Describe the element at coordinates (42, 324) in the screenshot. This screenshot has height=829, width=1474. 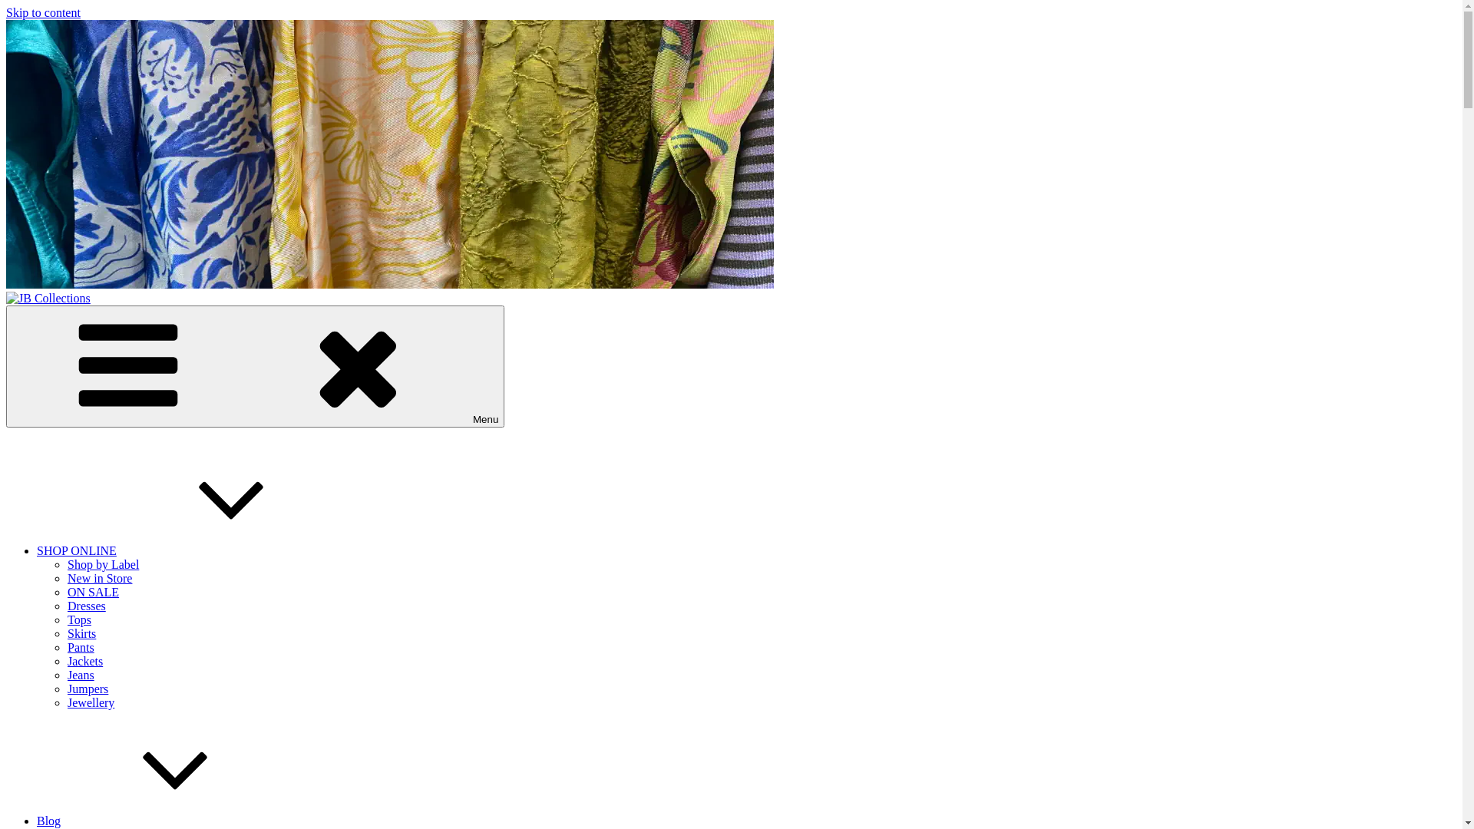
I see `JB Collections` at that location.